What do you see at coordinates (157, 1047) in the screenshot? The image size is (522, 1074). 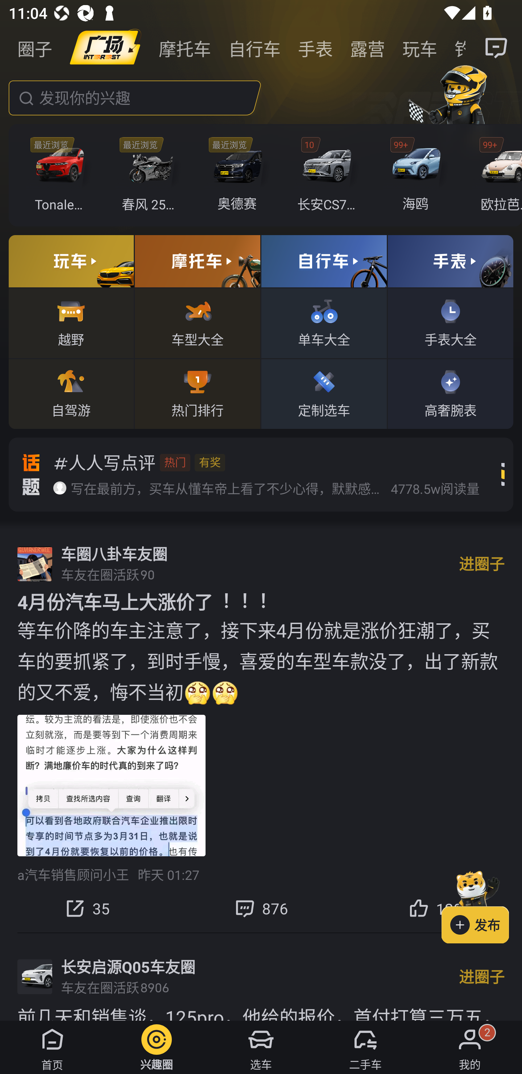 I see `兴趣圈` at bounding box center [157, 1047].